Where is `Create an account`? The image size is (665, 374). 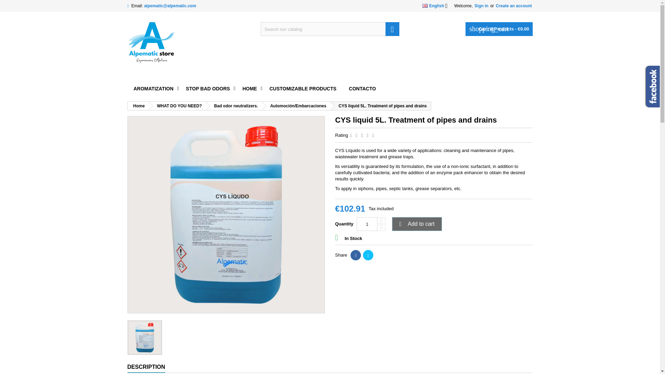
Create an account is located at coordinates (513, 6).